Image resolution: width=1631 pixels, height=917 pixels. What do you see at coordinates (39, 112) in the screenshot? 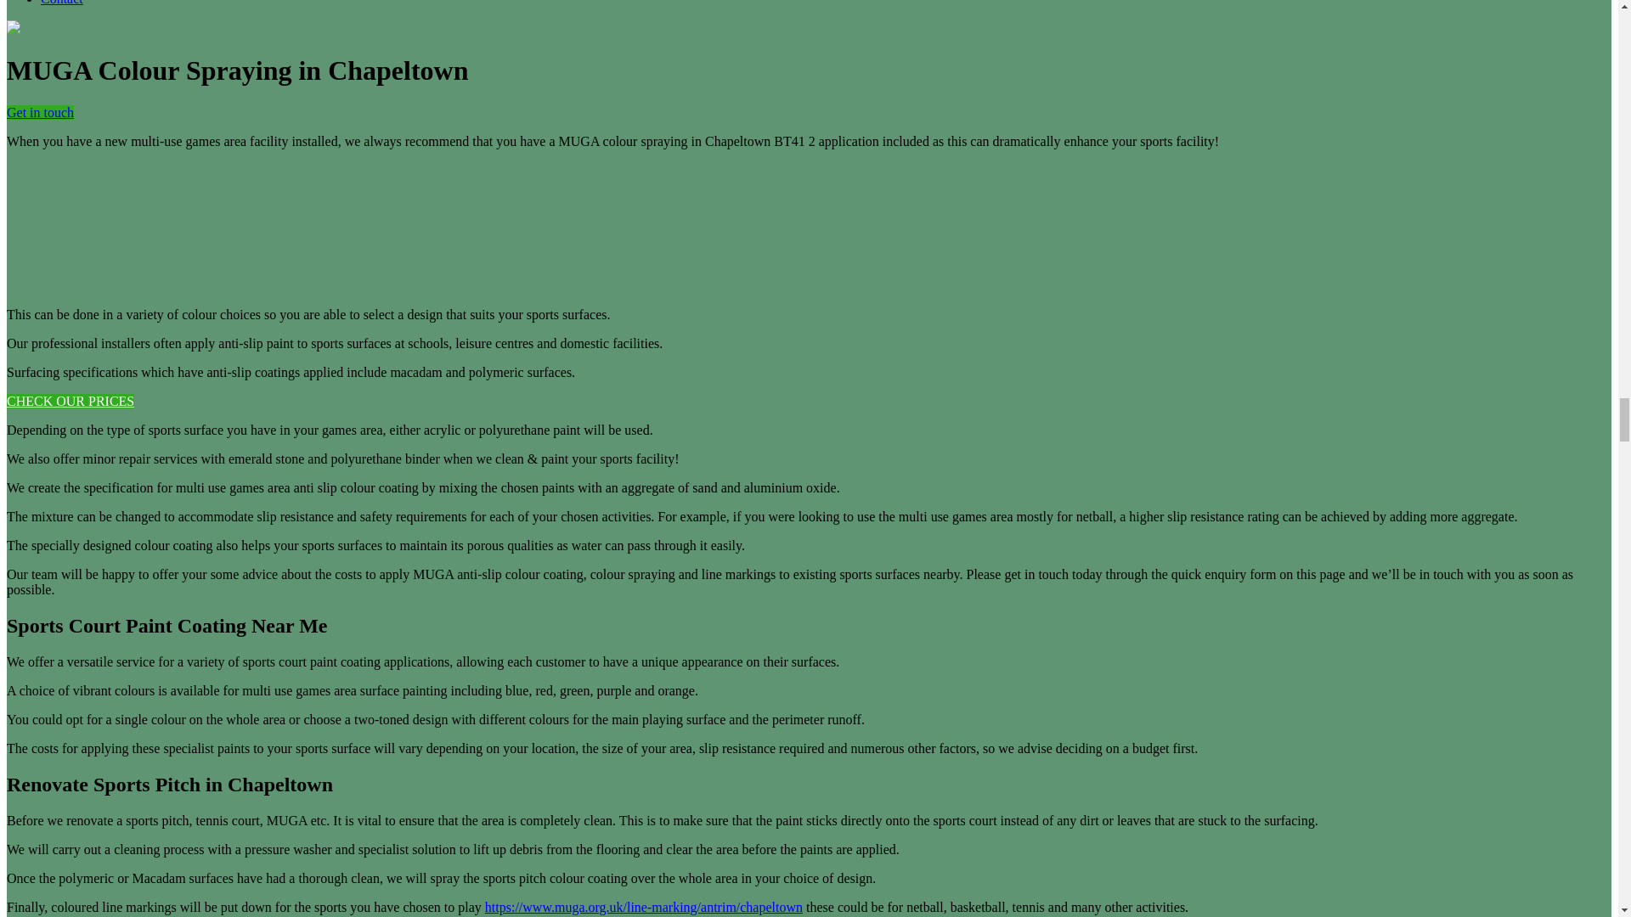
I see `Get in touch` at bounding box center [39, 112].